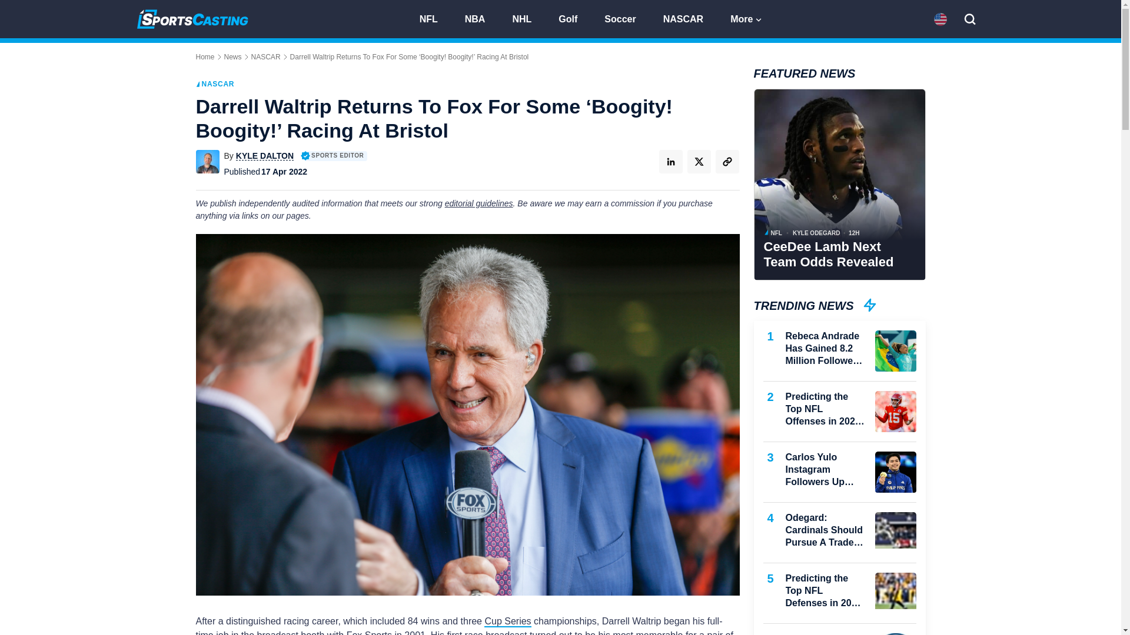 Image resolution: width=1130 pixels, height=635 pixels. What do you see at coordinates (433, 18) in the screenshot?
I see `NFL` at bounding box center [433, 18].